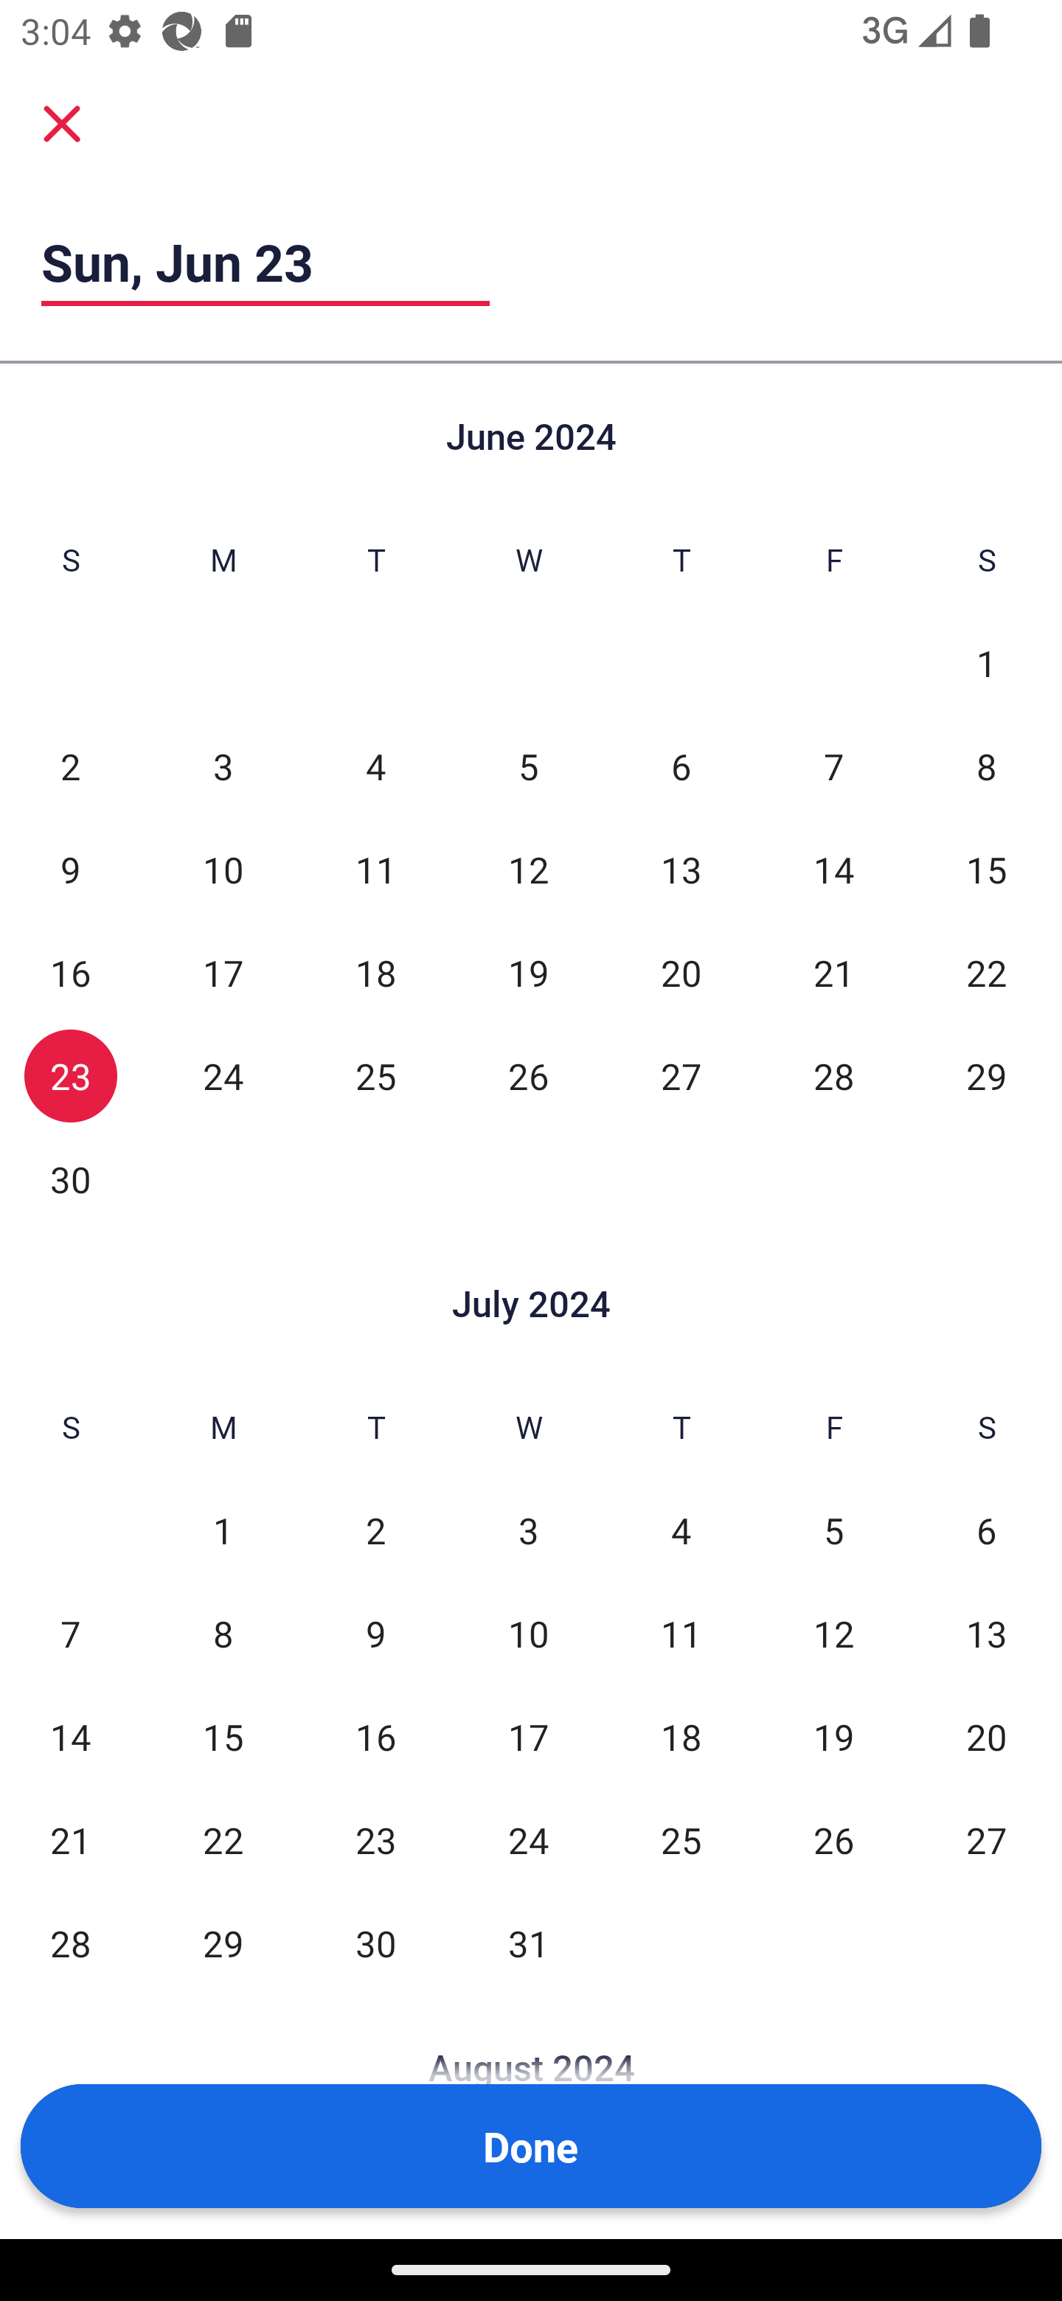  I want to click on 2 Sun, Jun 2, Not Selected, so click(70, 766).